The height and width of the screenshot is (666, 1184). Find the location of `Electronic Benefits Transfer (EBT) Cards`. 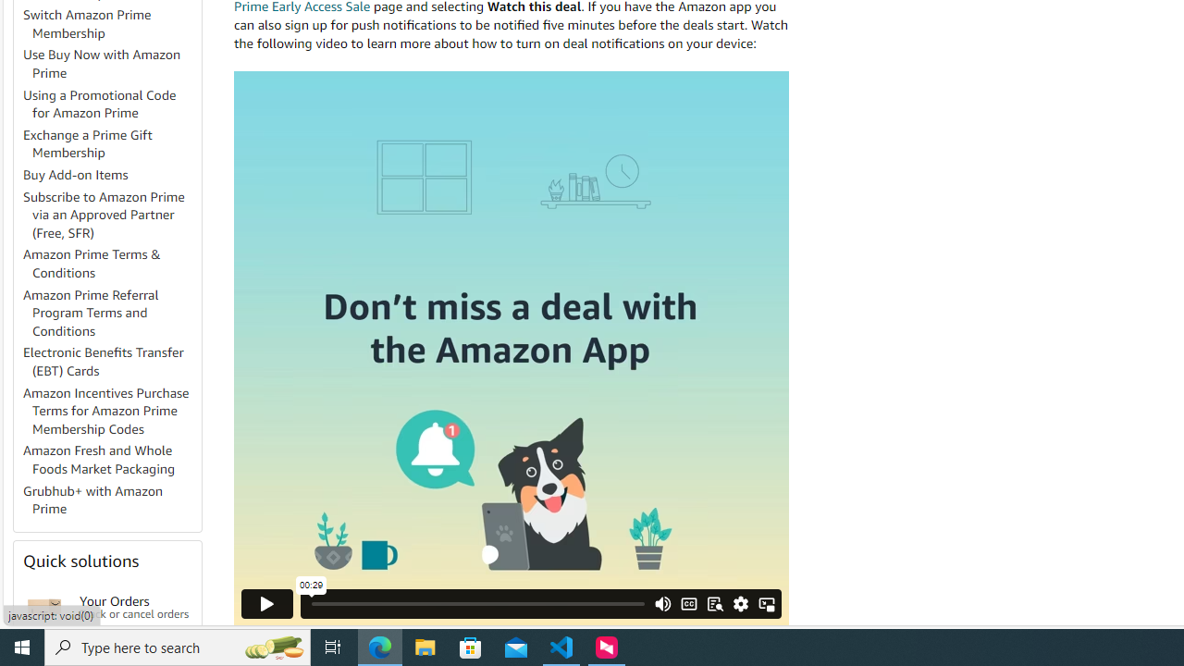

Electronic Benefits Transfer (EBT) Cards is located at coordinates (111, 363).